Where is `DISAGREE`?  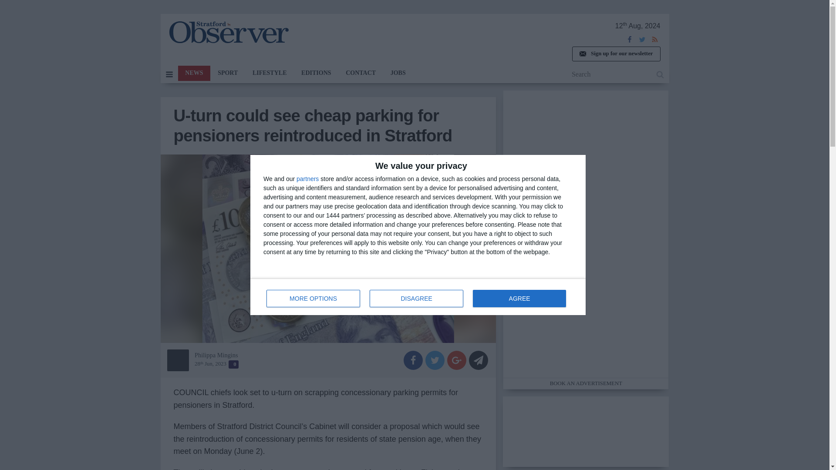 DISAGREE is located at coordinates (313, 299).